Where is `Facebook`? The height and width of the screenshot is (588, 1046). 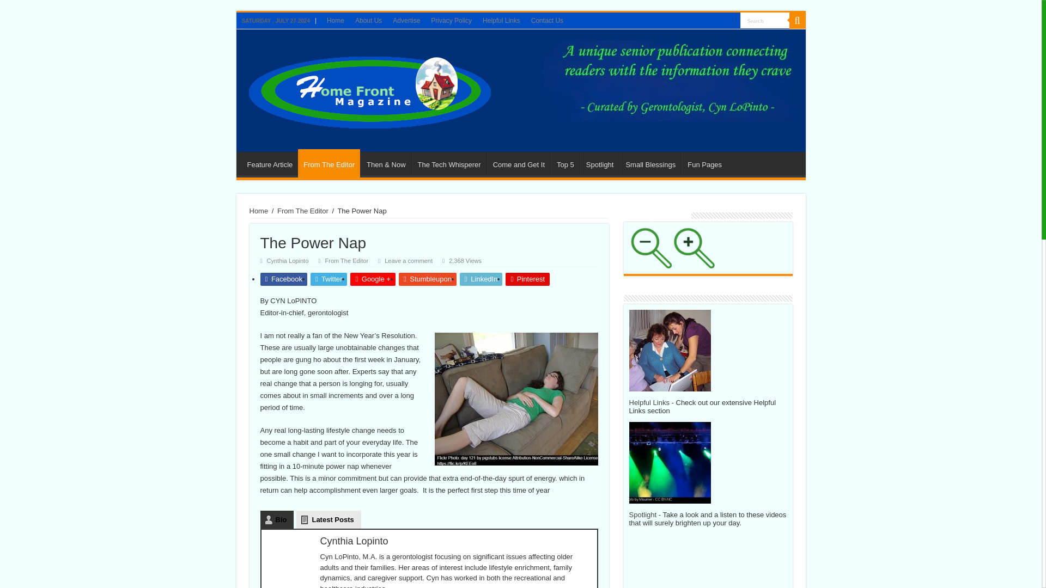
Facebook is located at coordinates (284, 279).